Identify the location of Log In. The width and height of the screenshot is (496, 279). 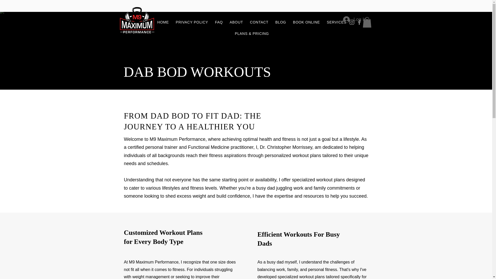
(354, 20).